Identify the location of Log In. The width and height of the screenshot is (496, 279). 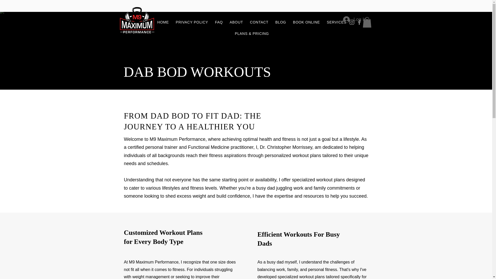
(354, 20).